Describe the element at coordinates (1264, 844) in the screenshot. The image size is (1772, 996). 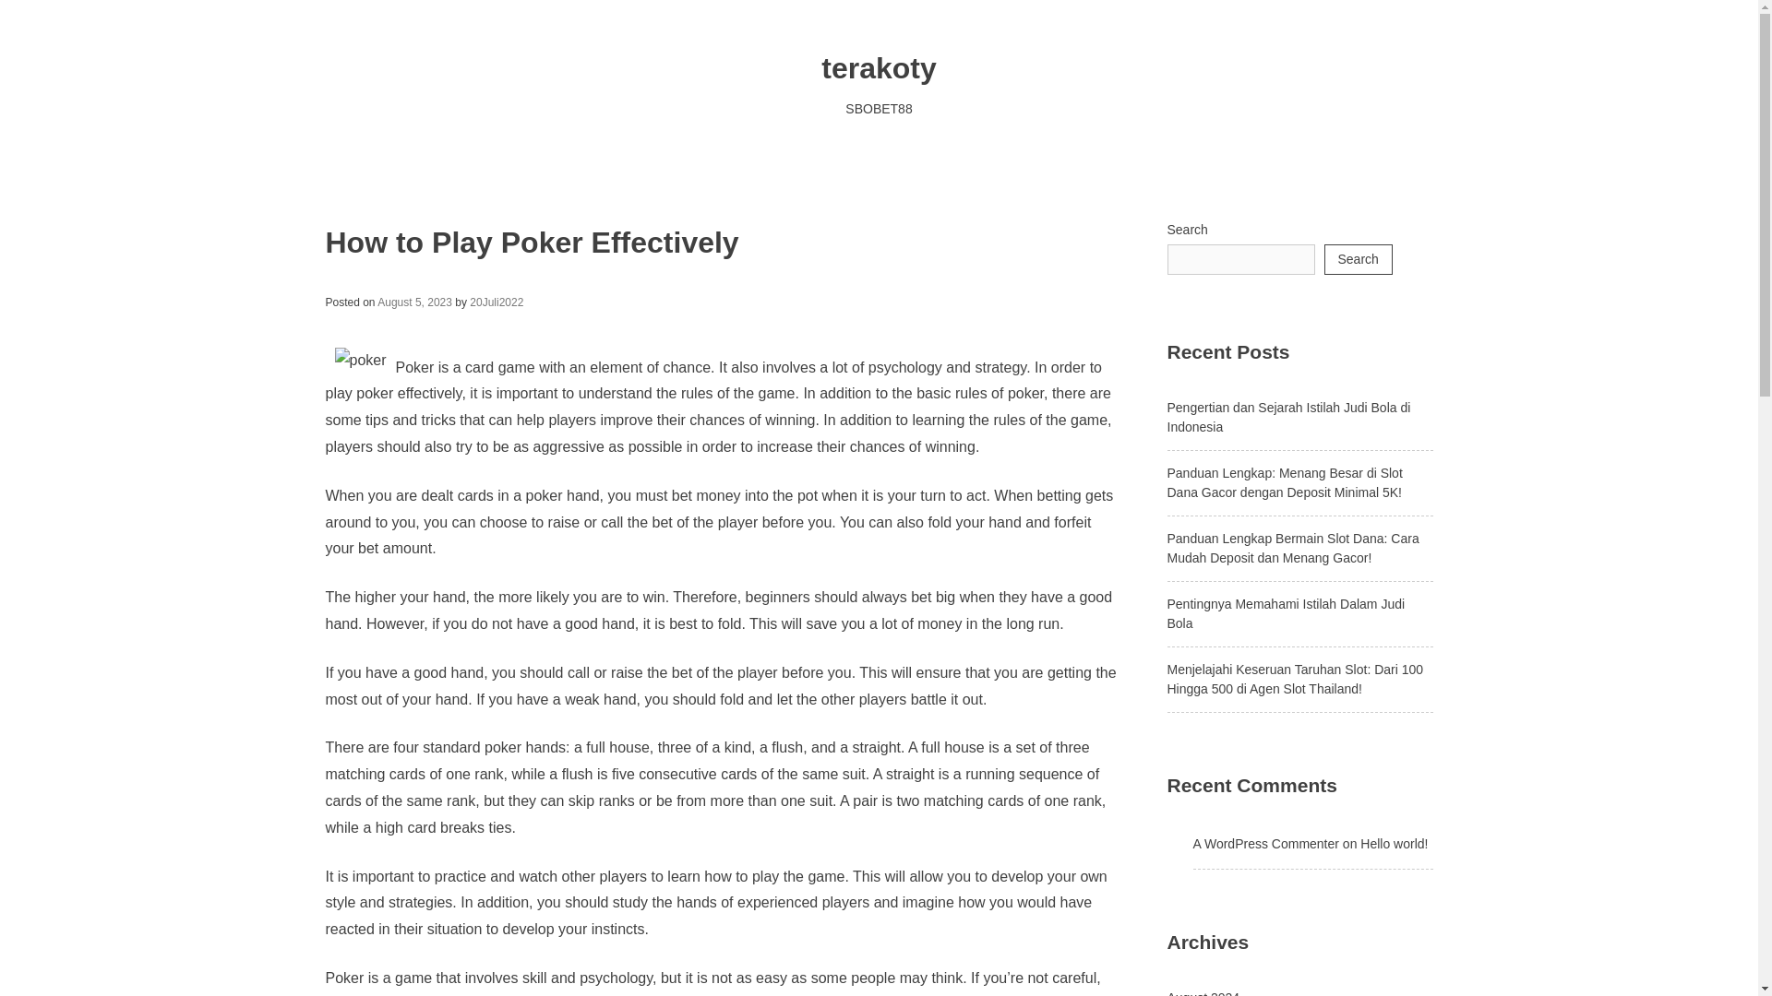
I see `A WordPress Commenter` at that location.